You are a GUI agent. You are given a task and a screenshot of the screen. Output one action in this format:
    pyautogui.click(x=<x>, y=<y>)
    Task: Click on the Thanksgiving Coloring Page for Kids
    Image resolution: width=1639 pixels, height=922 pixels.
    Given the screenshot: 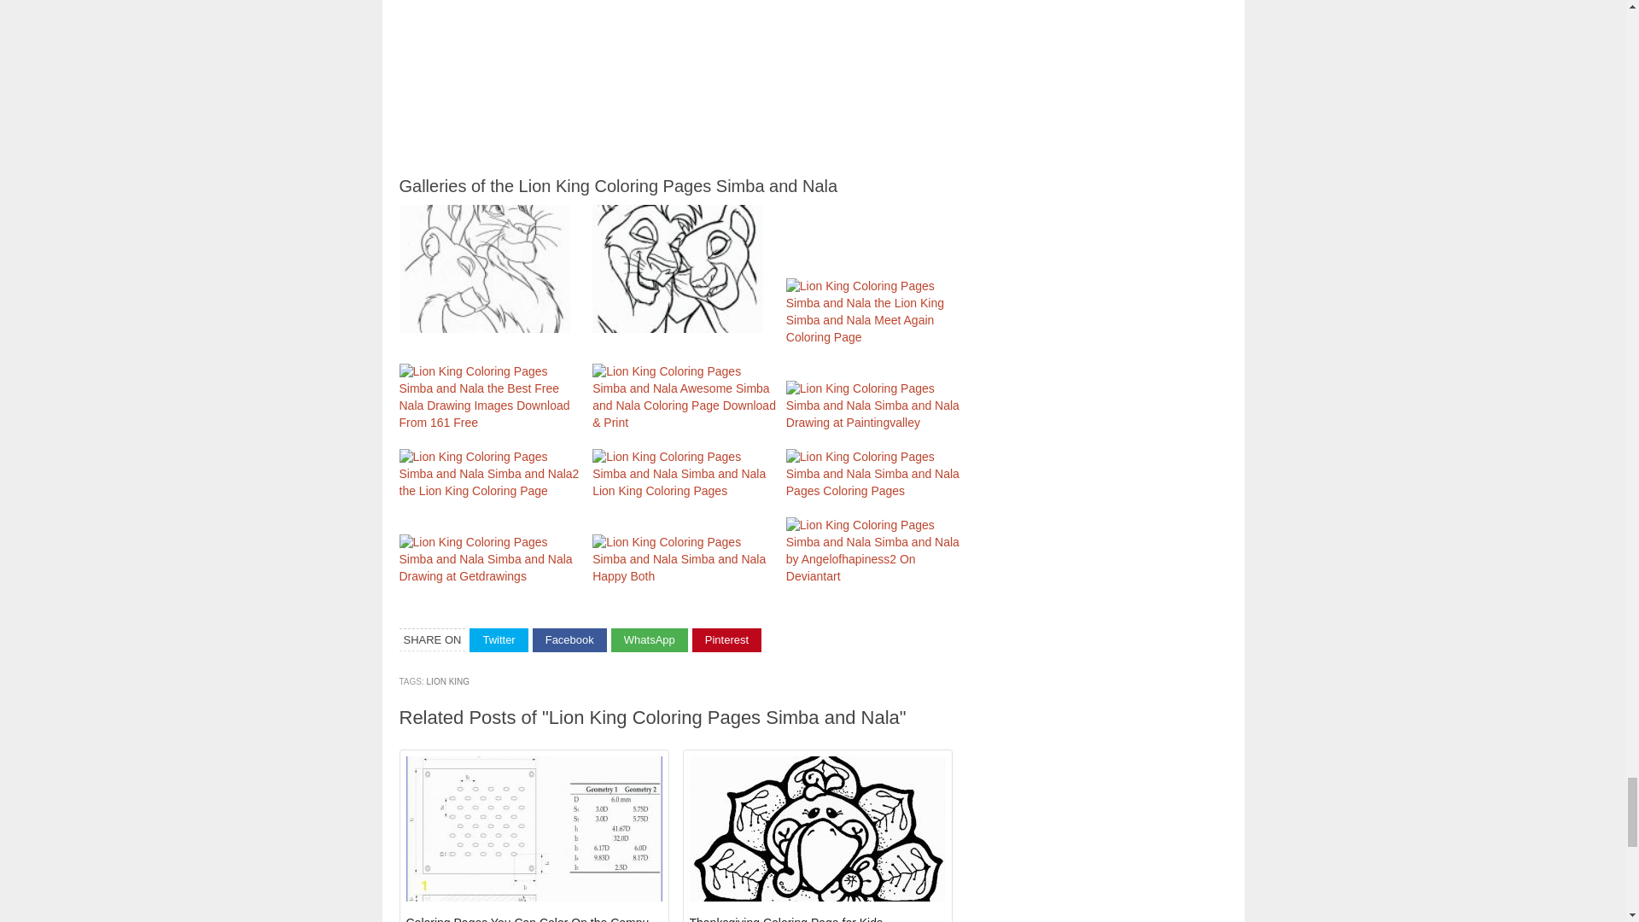 What is the action you would take?
    pyautogui.click(x=786, y=919)
    